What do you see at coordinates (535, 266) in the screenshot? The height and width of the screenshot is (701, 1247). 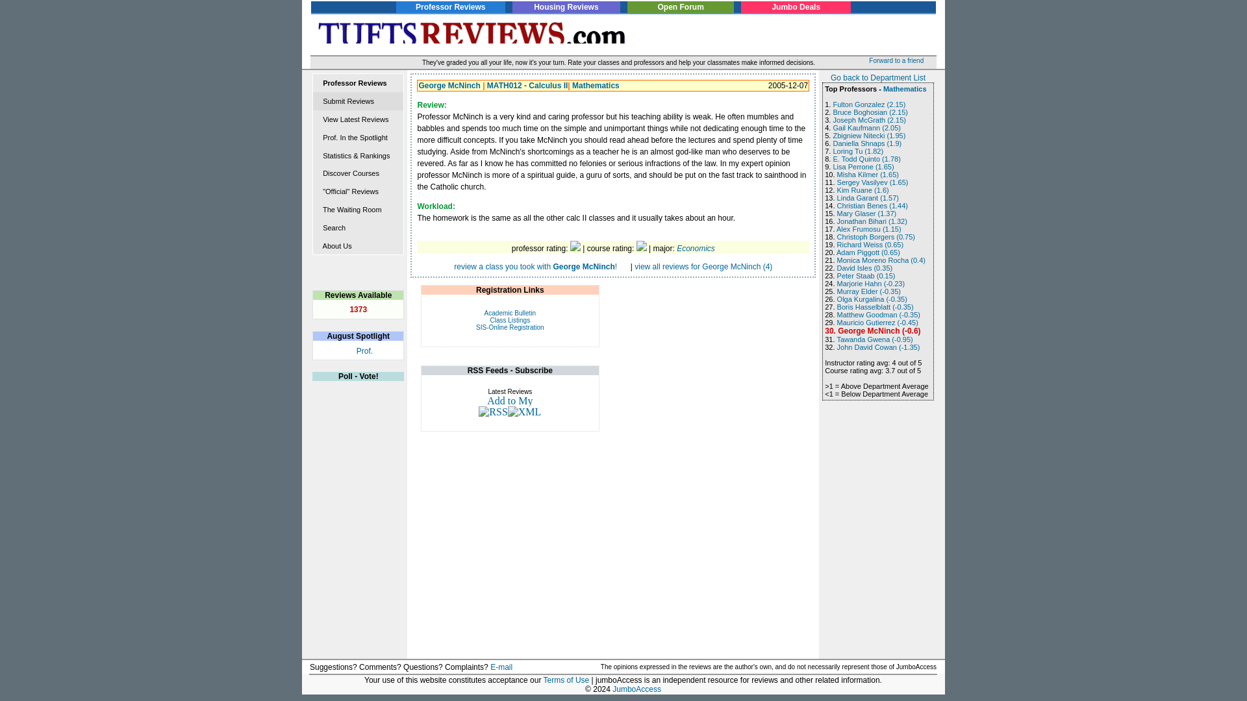 I see `review a class you took with George McNinch!` at bounding box center [535, 266].